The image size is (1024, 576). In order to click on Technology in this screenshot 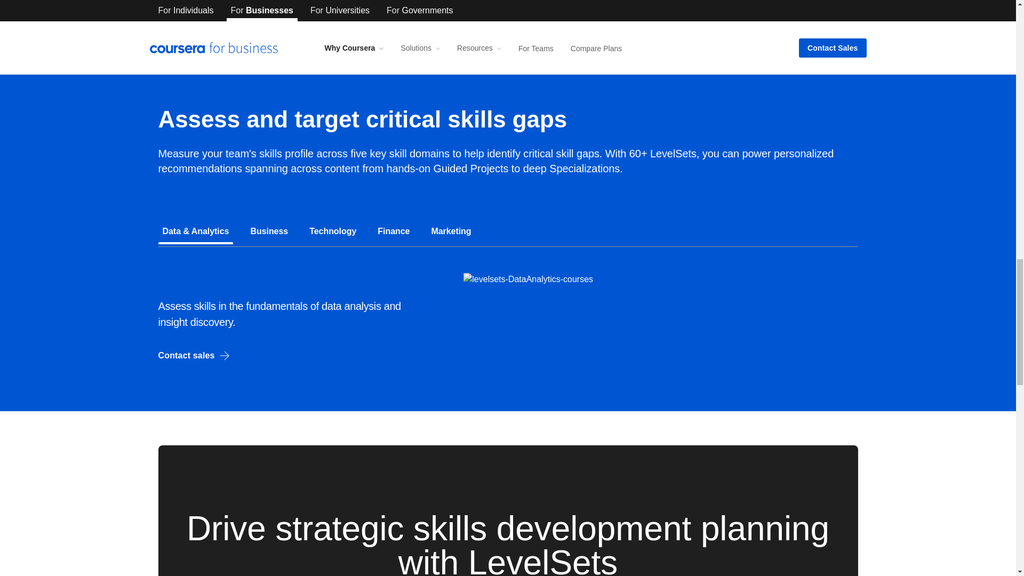, I will do `click(333, 231)`.